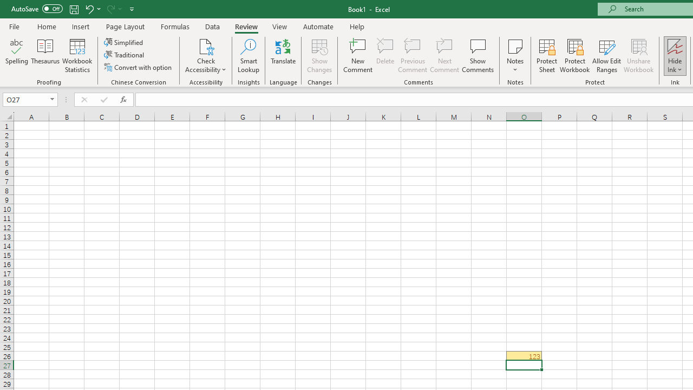 This screenshot has height=390, width=693. Describe the element at coordinates (445, 55) in the screenshot. I see `Next Comment` at that location.